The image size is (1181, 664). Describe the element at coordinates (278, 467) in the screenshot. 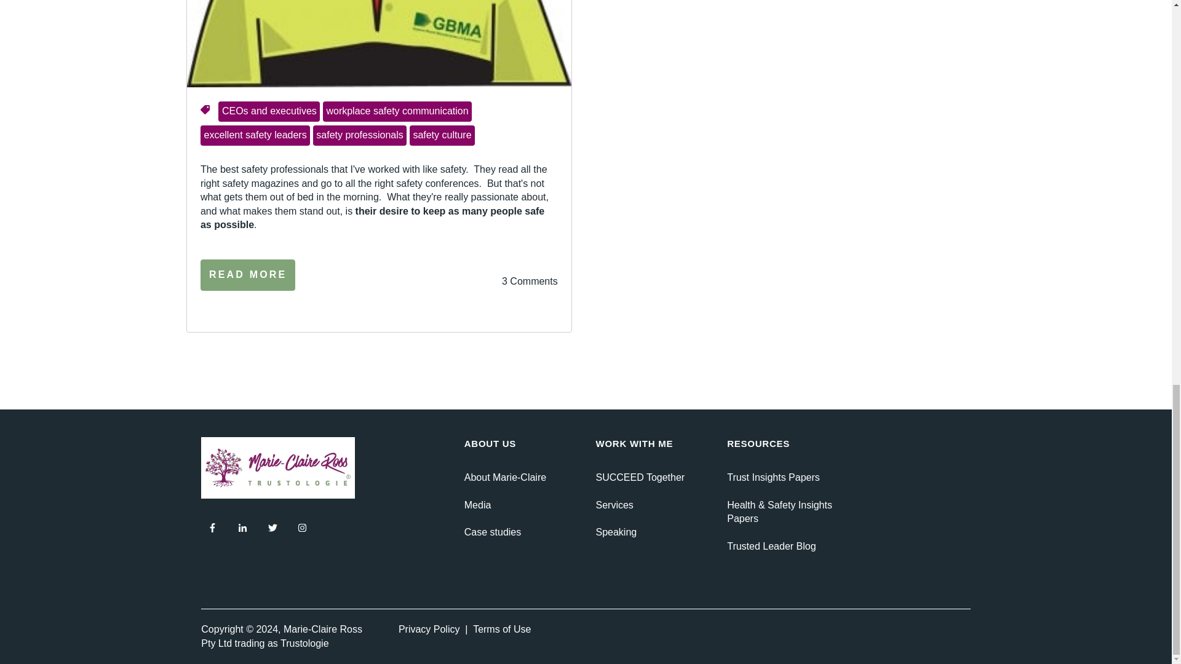

I see `250 Pixels White Background-01` at that location.